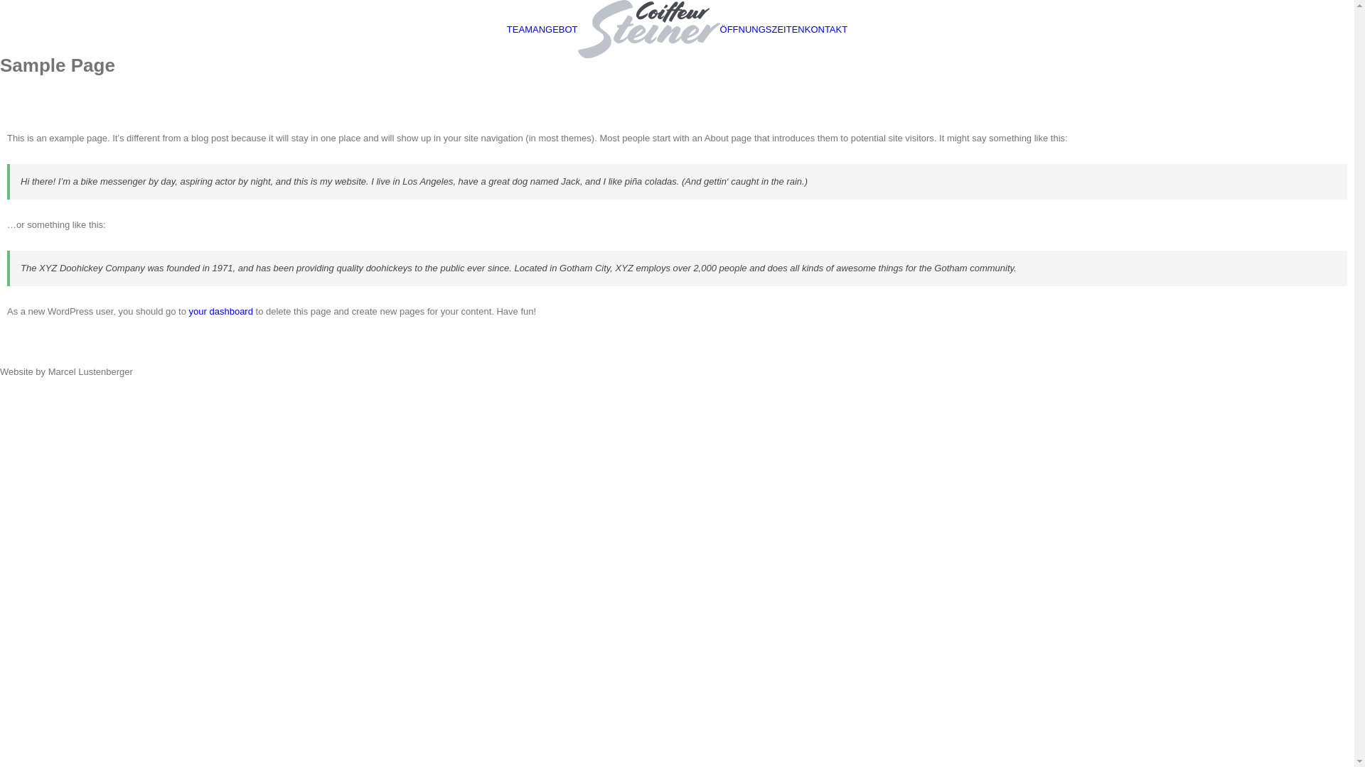 This screenshot has width=1365, height=767. Describe the element at coordinates (221, 311) in the screenshot. I see `your dashboard` at that location.